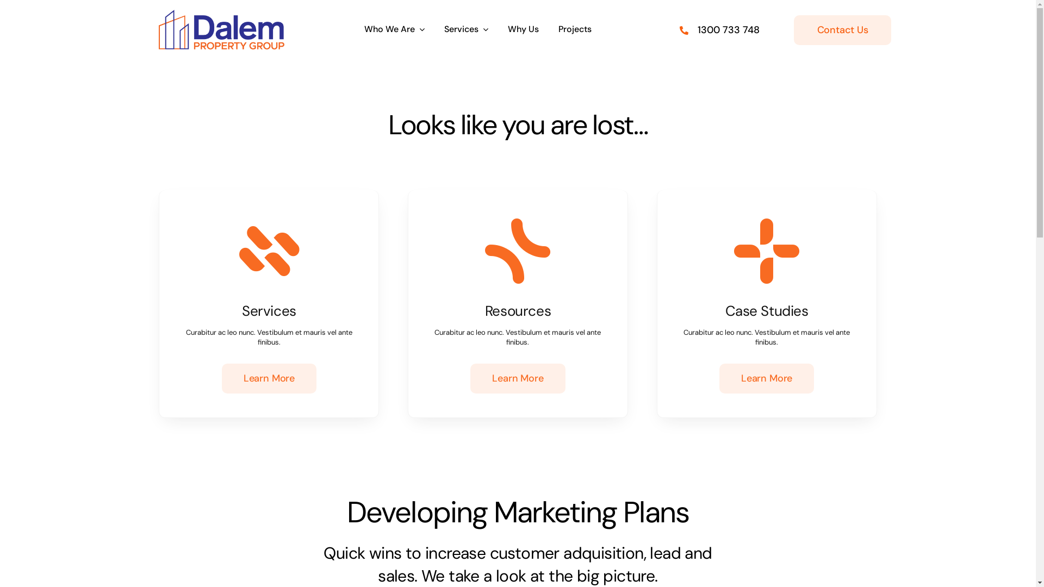 This screenshot has height=587, width=1044. I want to click on Projects, so click(575, 30).